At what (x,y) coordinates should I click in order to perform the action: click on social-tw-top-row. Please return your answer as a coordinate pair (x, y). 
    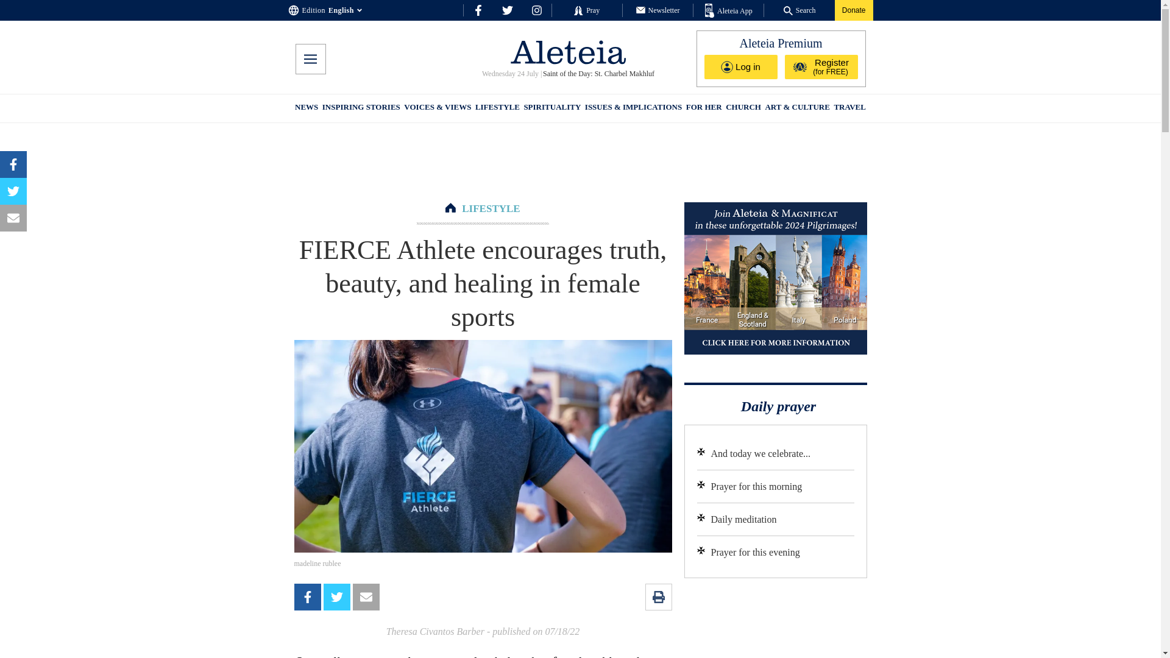
    Looking at the image, I should click on (507, 10).